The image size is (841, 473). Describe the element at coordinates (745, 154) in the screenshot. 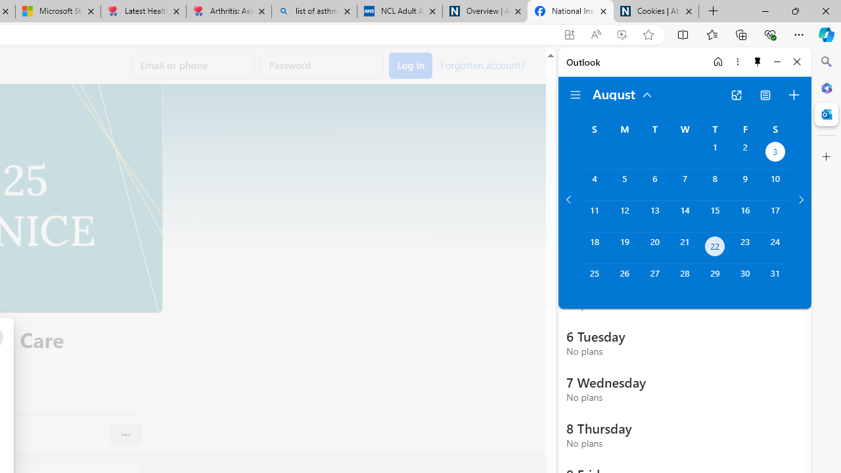

I see `Friday, August 2, 2024. ` at that location.